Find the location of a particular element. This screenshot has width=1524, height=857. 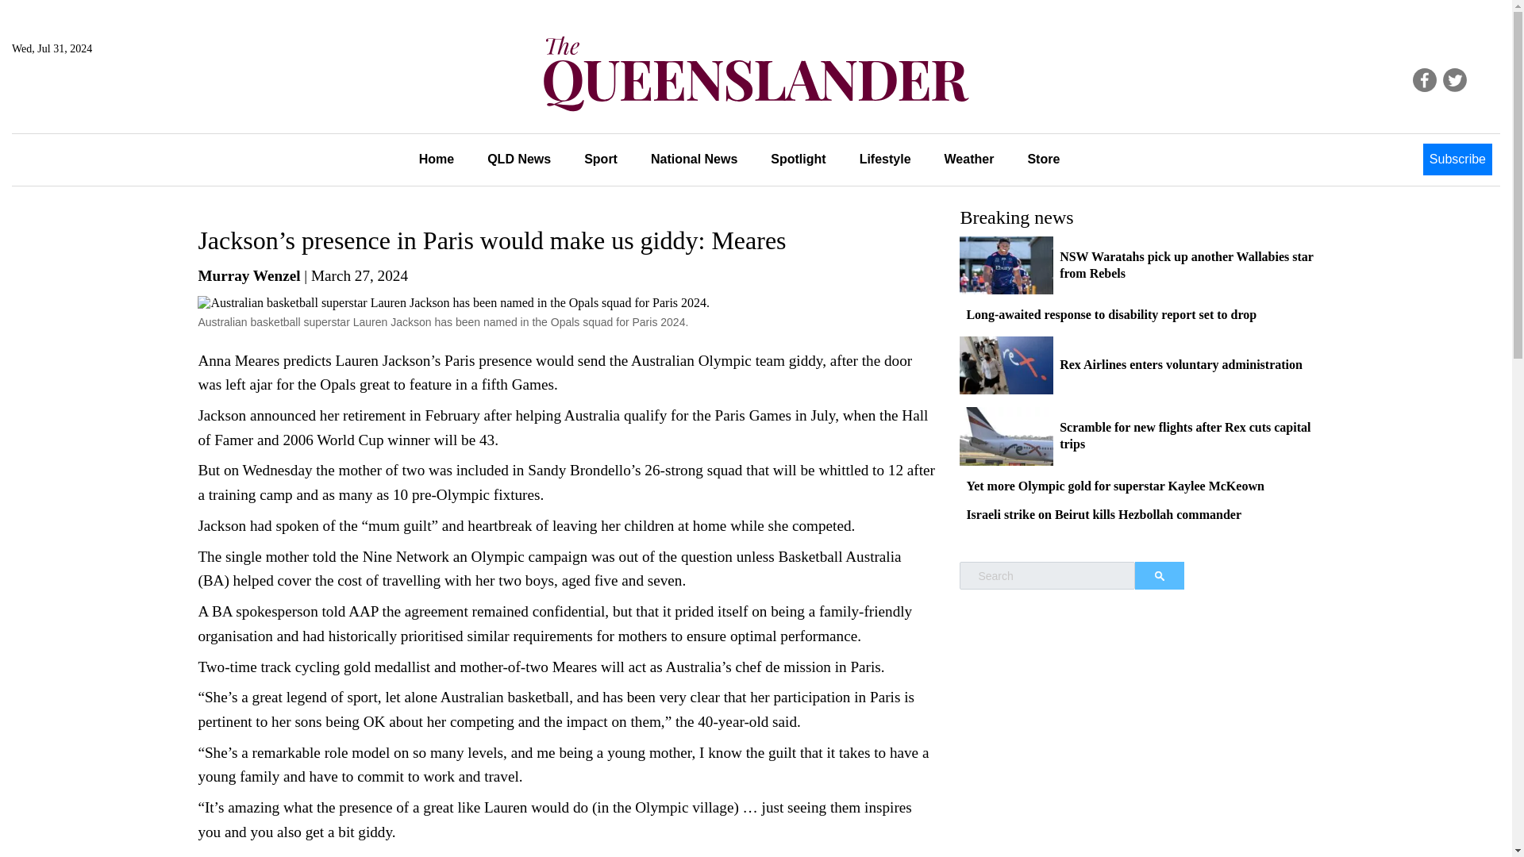

Weather is located at coordinates (970, 159).